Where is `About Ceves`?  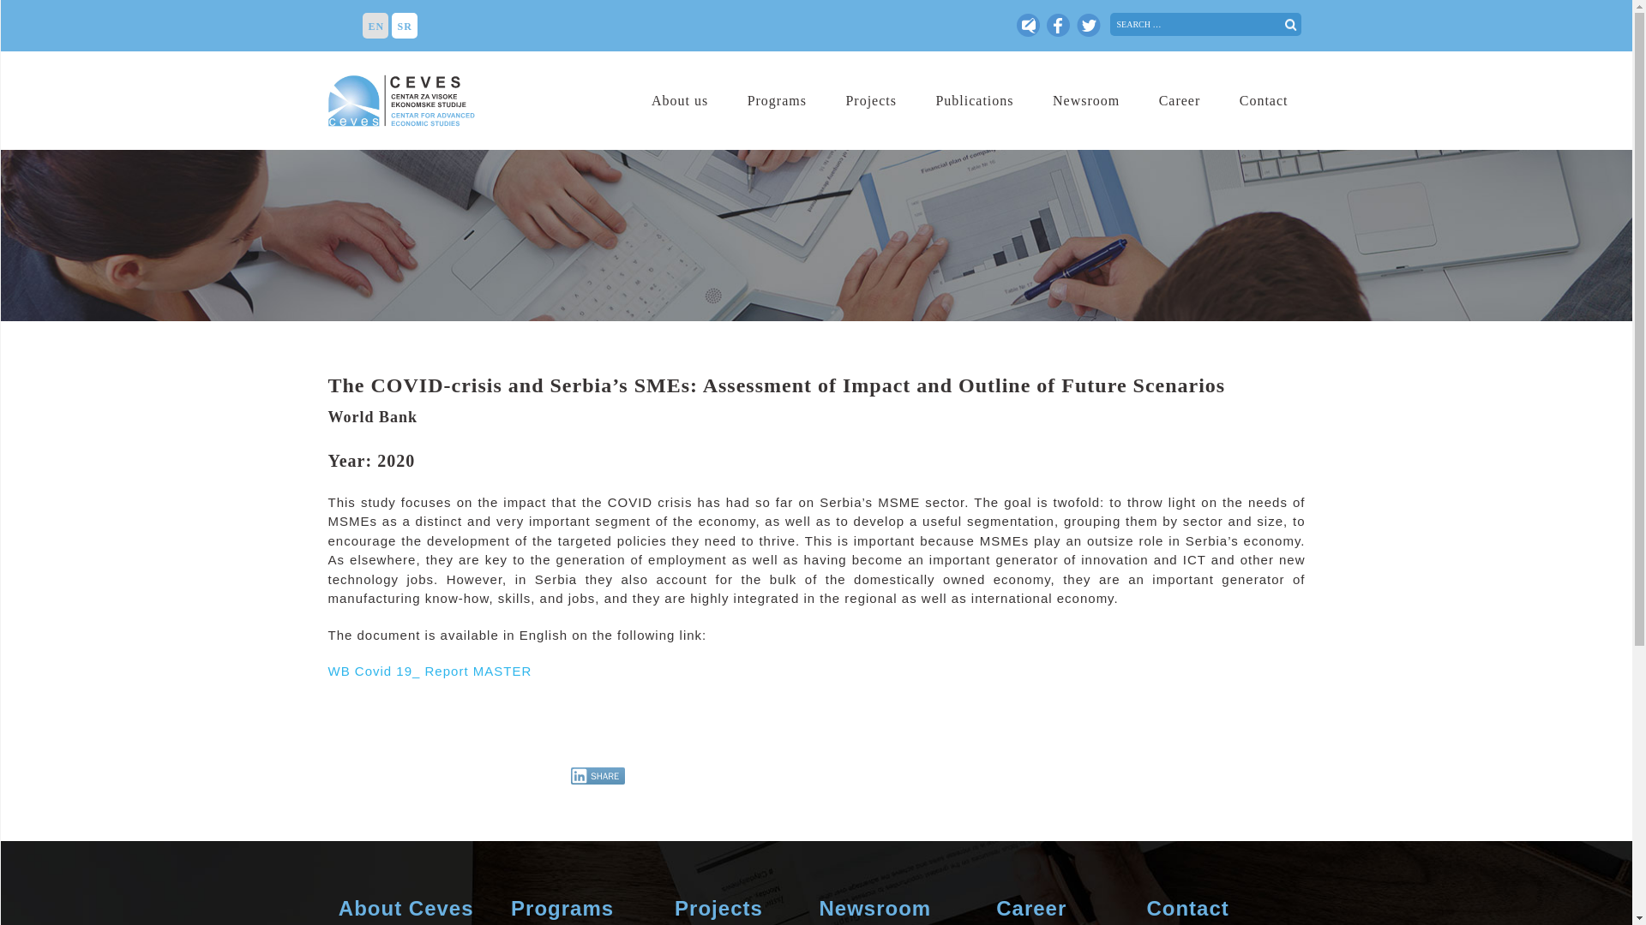
About Ceves is located at coordinates (406, 908).